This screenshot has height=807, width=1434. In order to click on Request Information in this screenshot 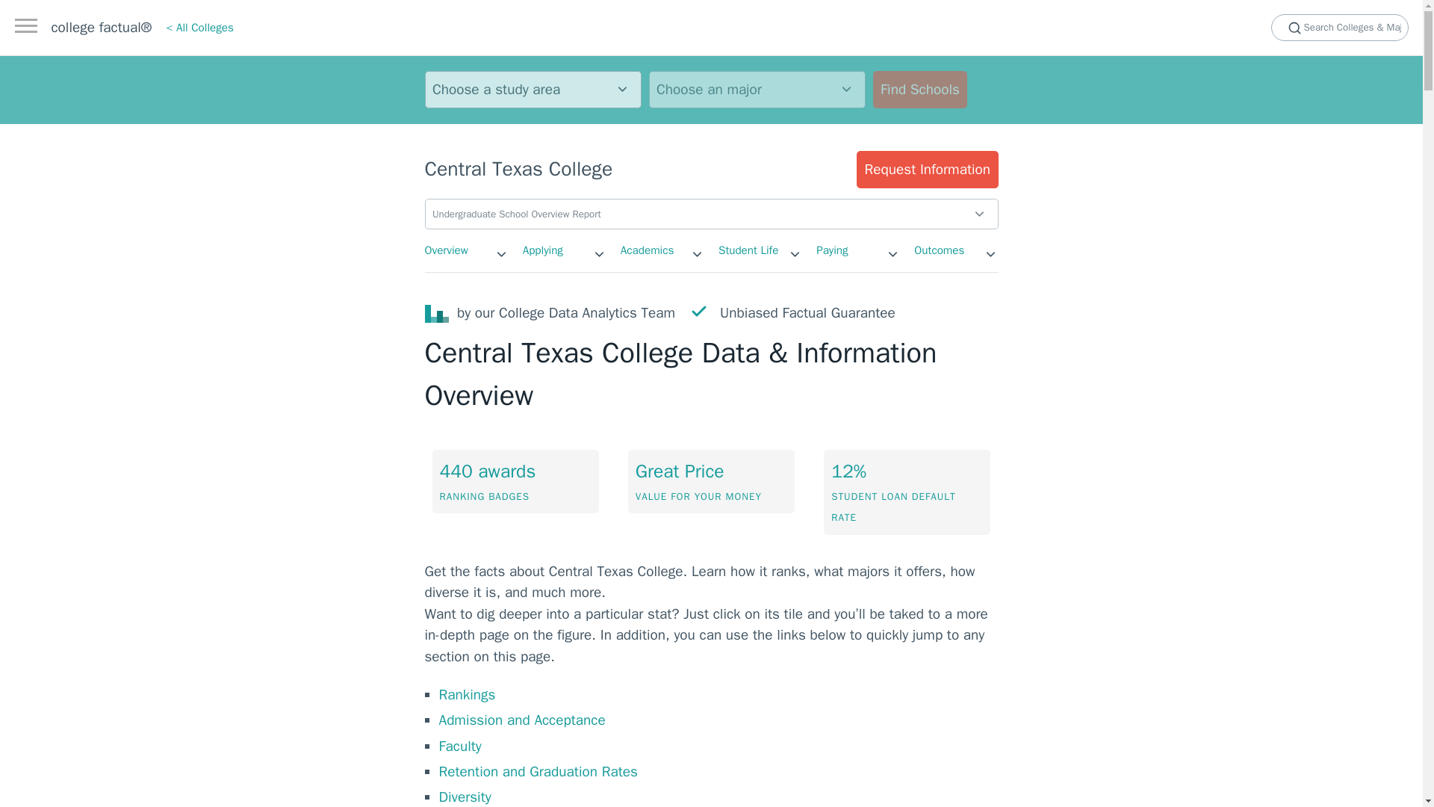, I will do `click(927, 169)`.